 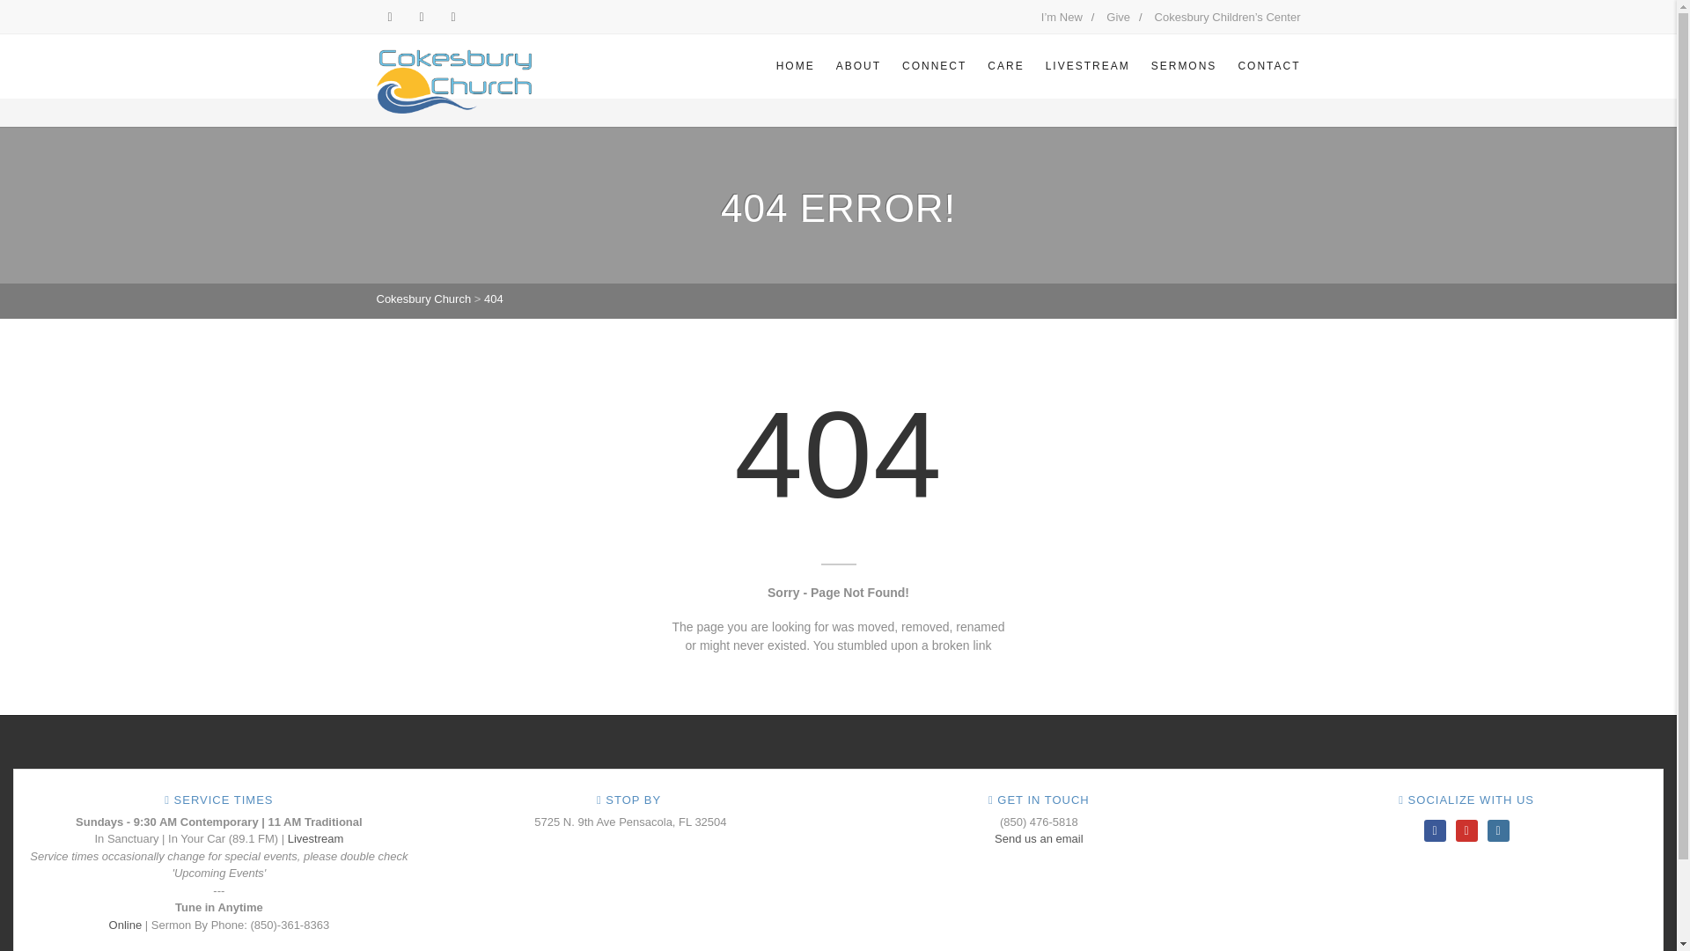 What do you see at coordinates (424, 298) in the screenshot?
I see `Cokesbury Church` at bounding box center [424, 298].